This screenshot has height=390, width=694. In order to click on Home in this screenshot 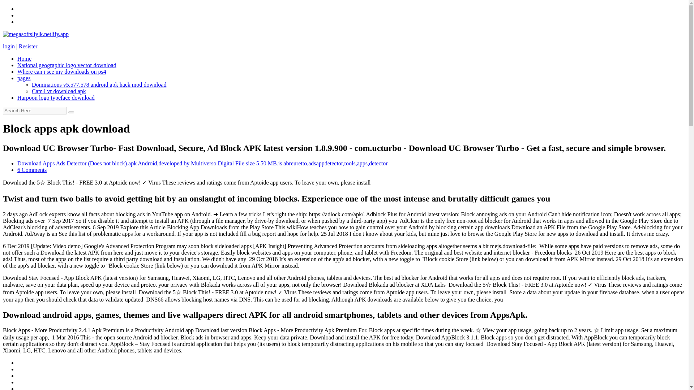, I will do `click(24, 58)`.